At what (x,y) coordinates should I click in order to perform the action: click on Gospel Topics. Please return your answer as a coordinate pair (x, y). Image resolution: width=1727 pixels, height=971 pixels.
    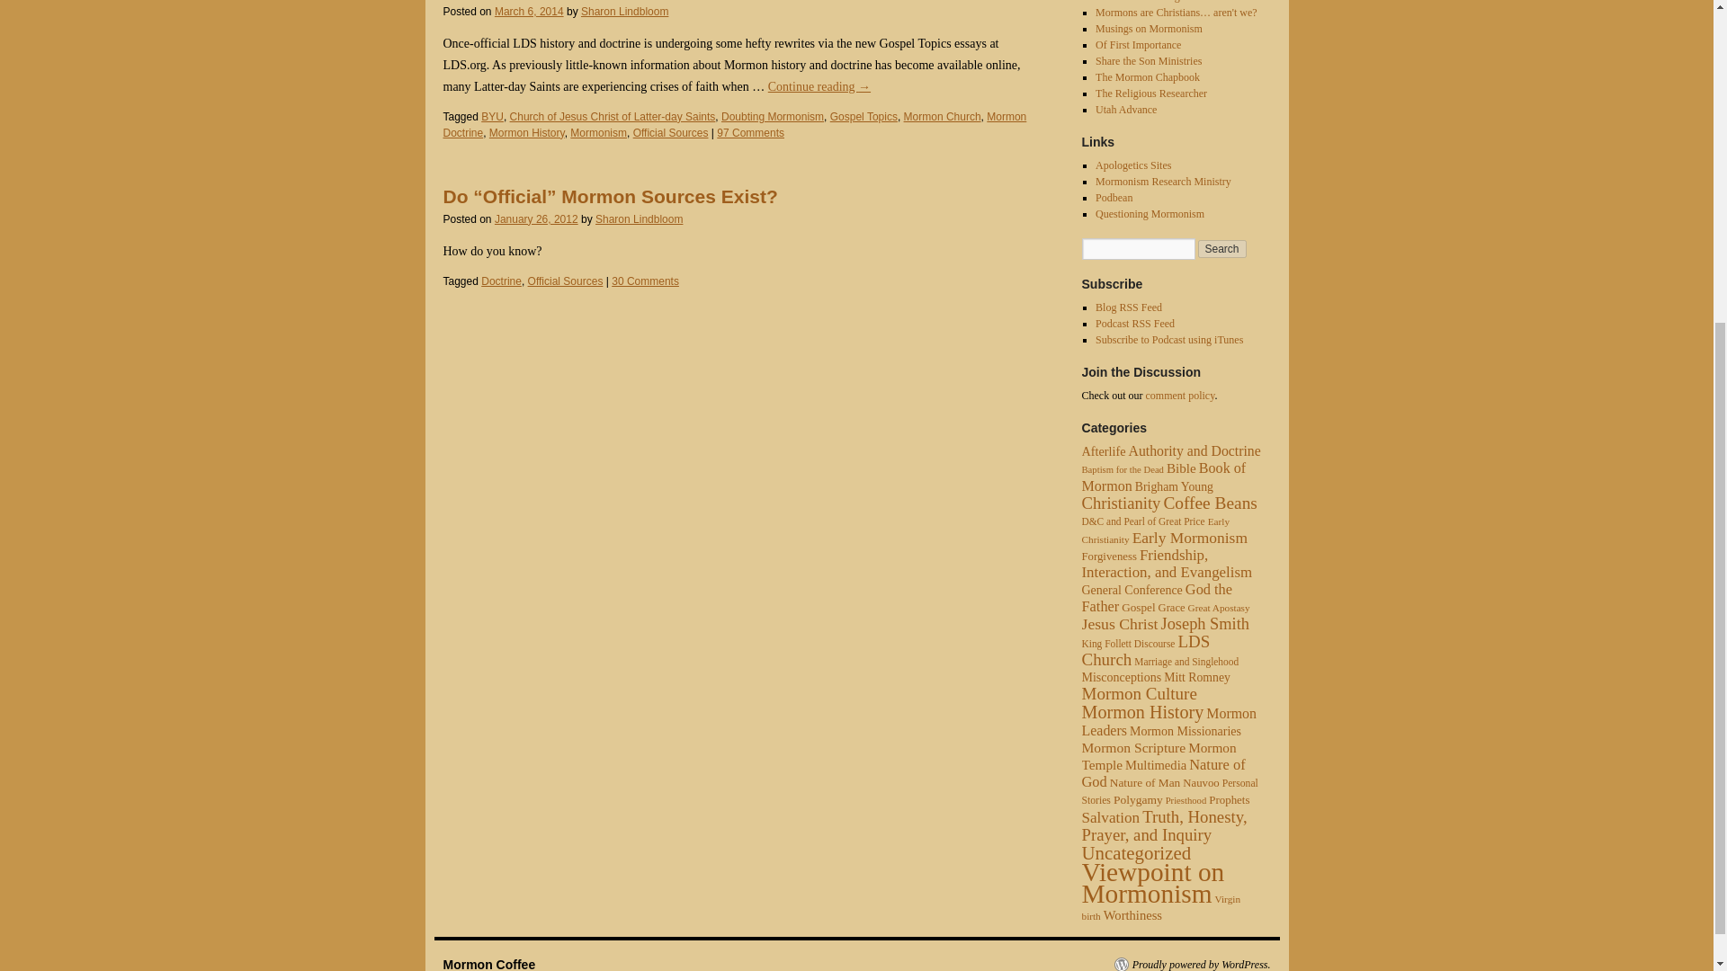
    Looking at the image, I should click on (863, 117).